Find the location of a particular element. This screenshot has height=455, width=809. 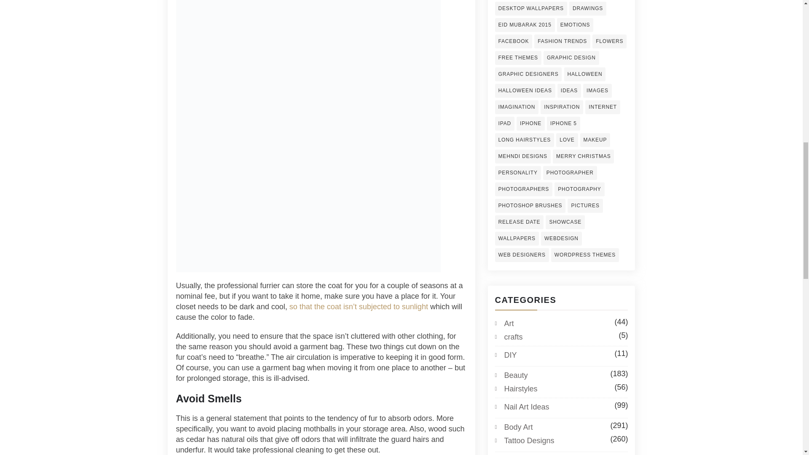

DRAWINGS is located at coordinates (587, 8).